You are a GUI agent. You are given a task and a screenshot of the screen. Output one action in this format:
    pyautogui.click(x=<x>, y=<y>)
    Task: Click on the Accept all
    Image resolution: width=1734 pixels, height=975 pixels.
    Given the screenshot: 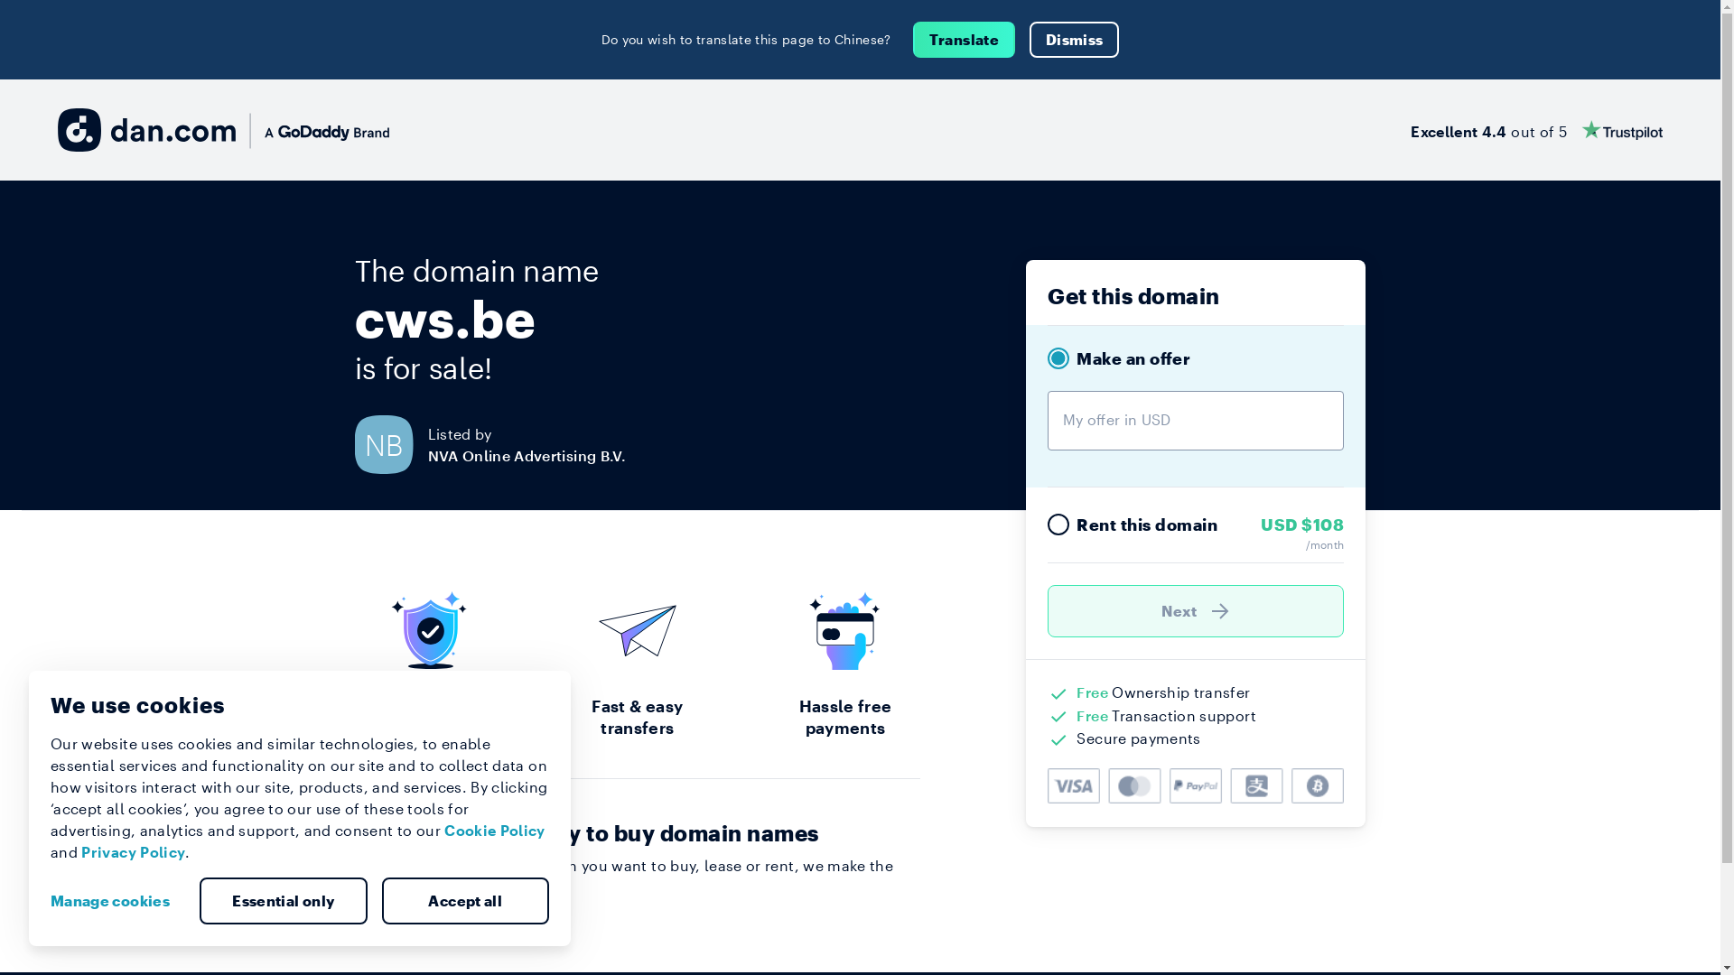 What is the action you would take?
    pyautogui.click(x=465, y=901)
    